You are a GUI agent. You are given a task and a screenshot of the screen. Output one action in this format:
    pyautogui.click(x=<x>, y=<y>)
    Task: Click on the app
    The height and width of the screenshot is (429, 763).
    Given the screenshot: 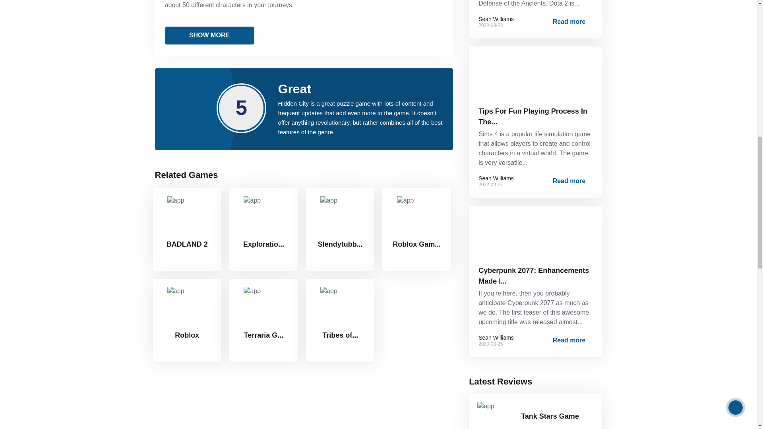 What is the action you would take?
    pyautogui.click(x=252, y=292)
    